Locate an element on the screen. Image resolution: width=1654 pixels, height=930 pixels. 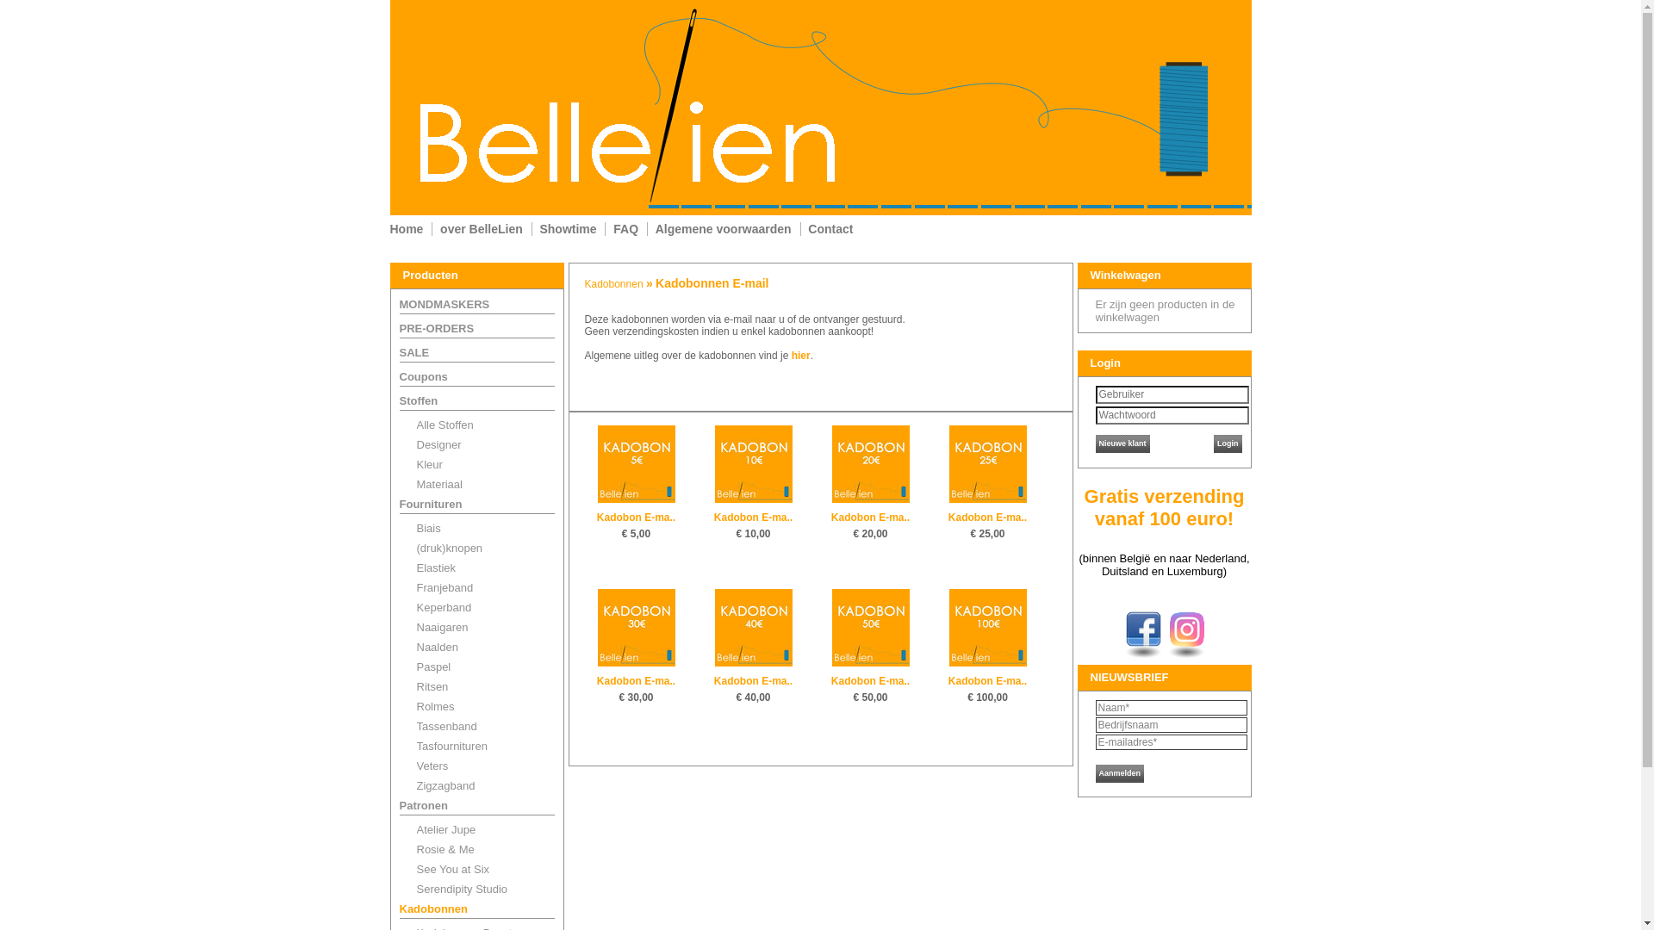
Facebook is located at coordinates (1144, 629).